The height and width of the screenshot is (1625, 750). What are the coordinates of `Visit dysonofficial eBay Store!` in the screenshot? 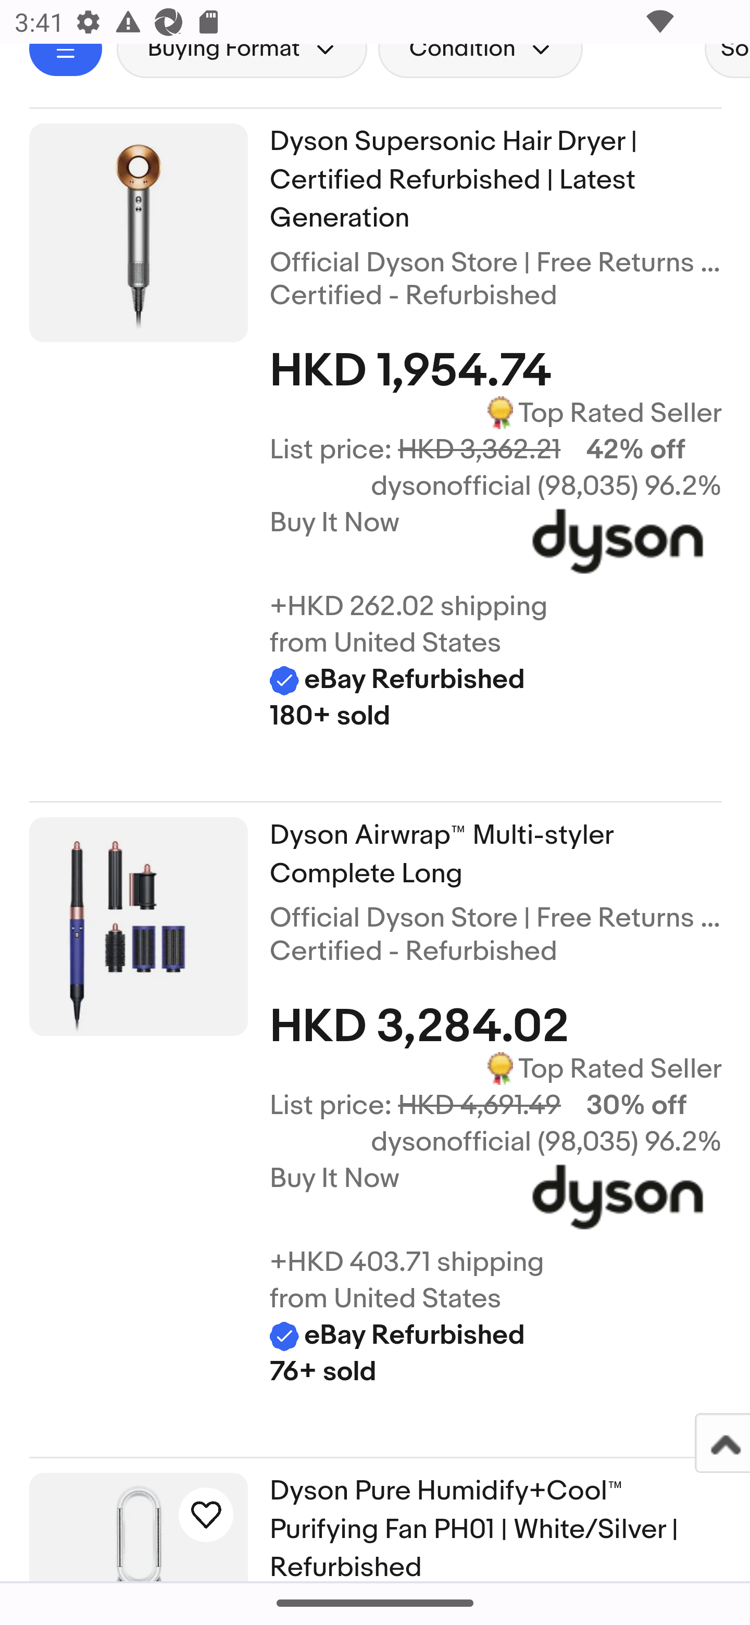 It's located at (618, 1202).